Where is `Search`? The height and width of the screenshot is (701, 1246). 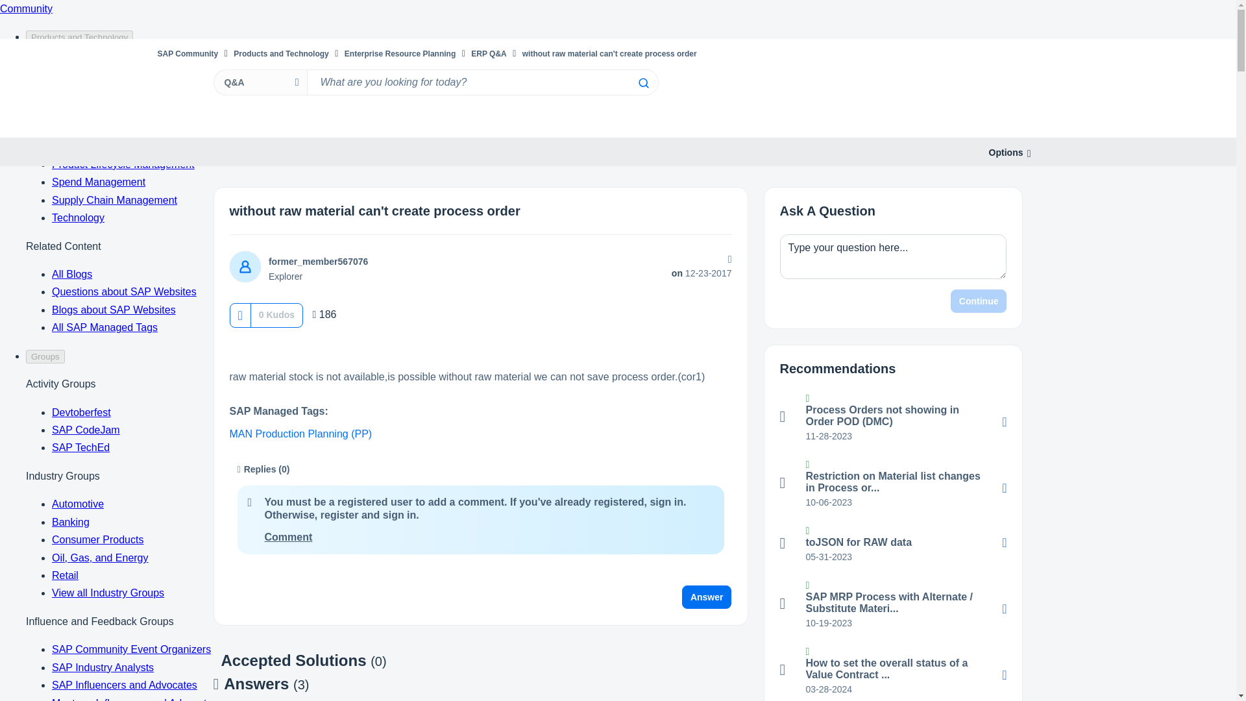 Search is located at coordinates (482, 82).